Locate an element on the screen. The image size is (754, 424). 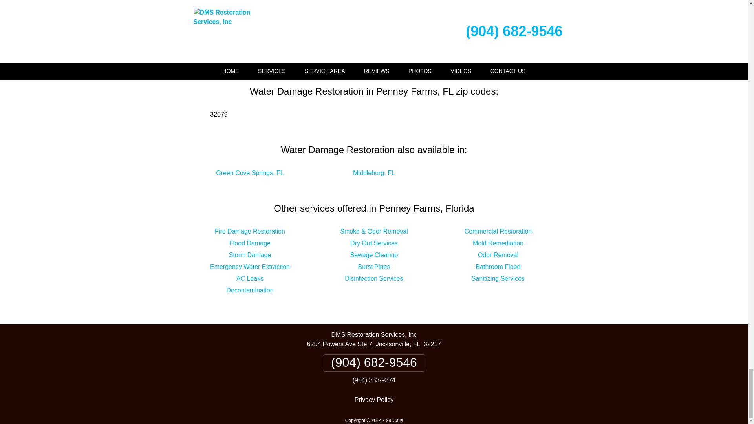
Yelp is located at coordinates (381, 20).